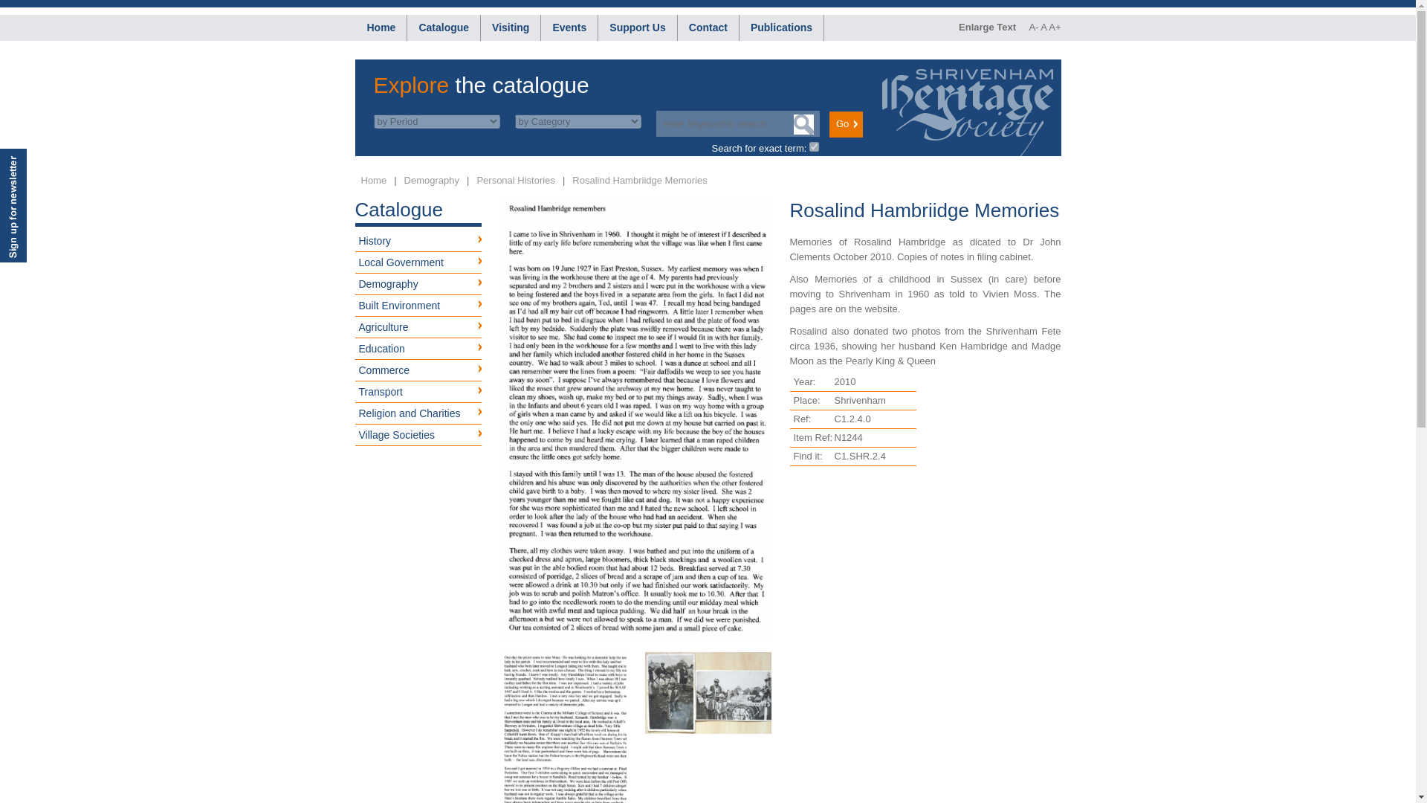  I want to click on catalogue, so click(443, 28).